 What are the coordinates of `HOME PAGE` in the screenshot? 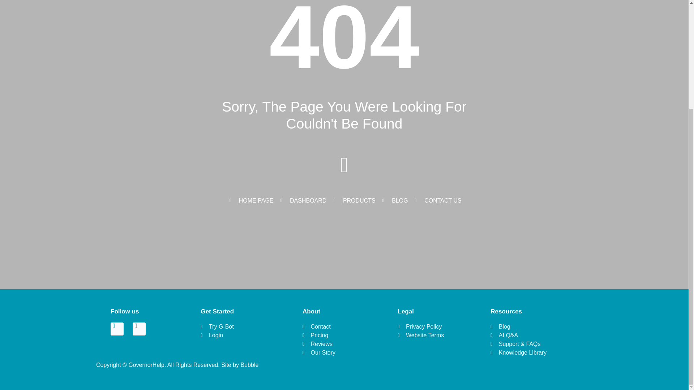 It's located at (250, 201).